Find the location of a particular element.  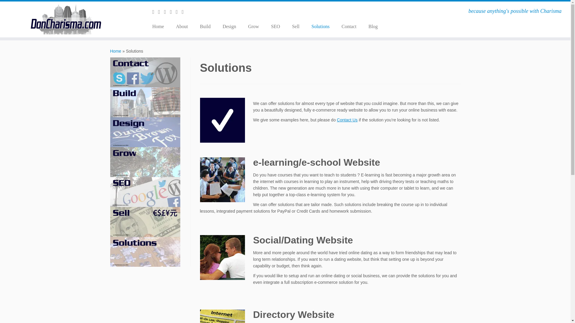

Design is located at coordinates (229, 26).